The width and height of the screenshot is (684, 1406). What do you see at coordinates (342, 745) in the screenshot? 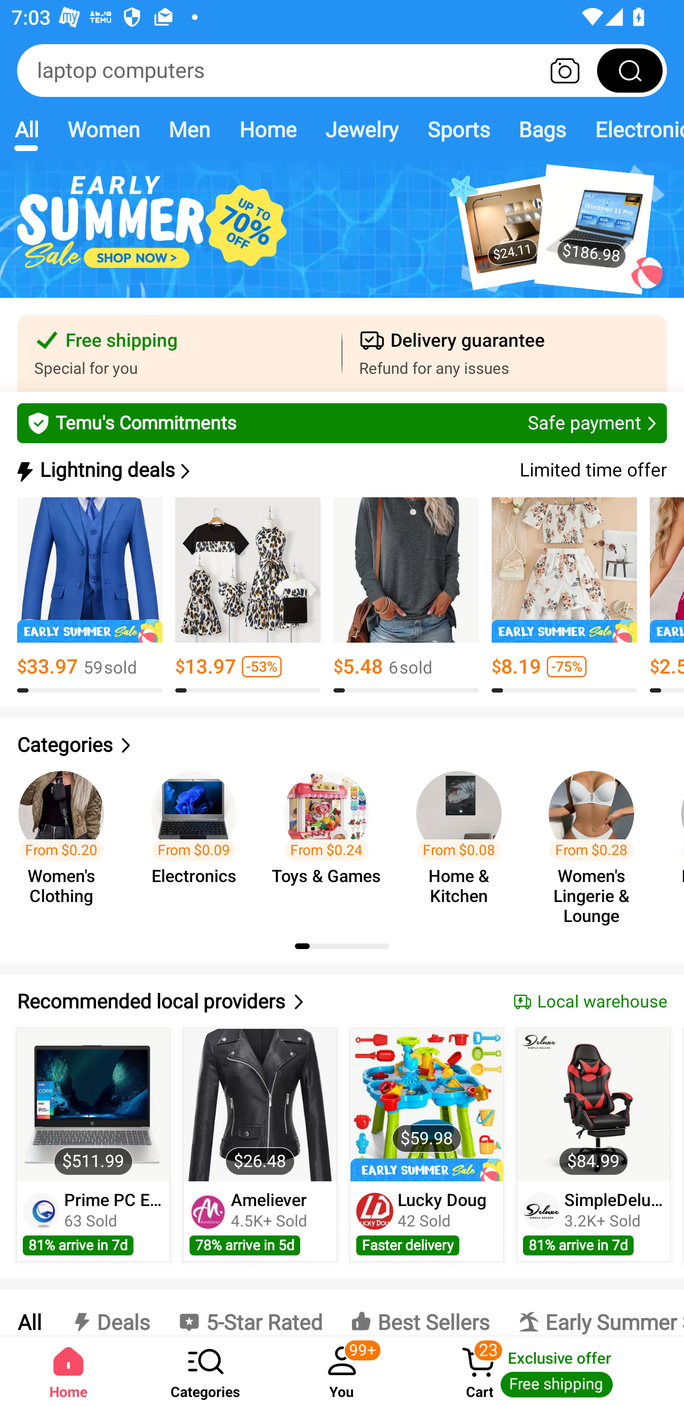
I see `Categories` at bounding box center [342, 745].